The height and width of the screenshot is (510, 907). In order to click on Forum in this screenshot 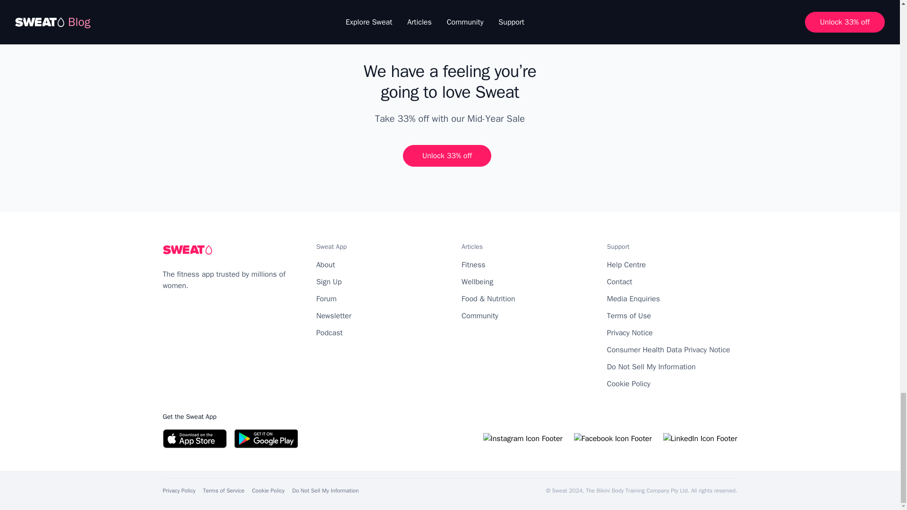, I will do `click(326, 298)`.